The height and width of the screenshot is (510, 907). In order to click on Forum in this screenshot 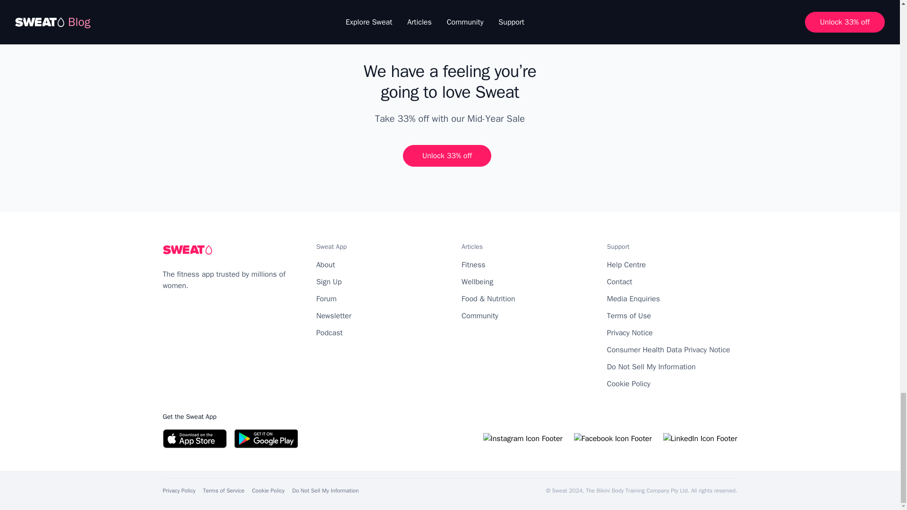, I will do `click(326, 298)`.